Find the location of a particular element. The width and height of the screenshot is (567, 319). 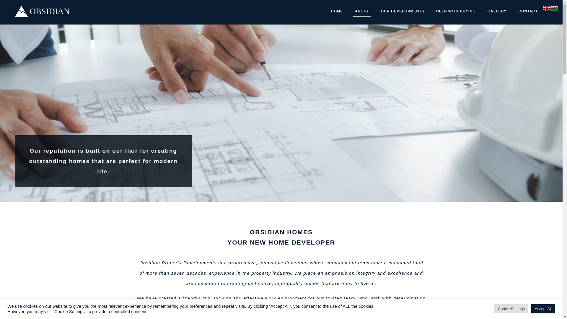

Welsh is located at coordinates (554, 8).